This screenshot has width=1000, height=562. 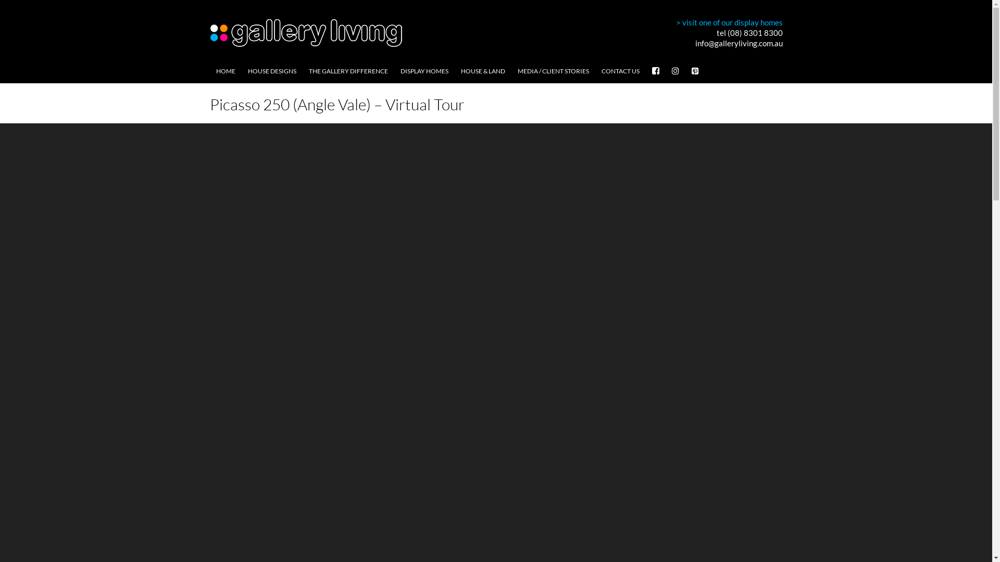 What do you see at coordinates (272, 71) in the screenshot?
I see `HOUSE DESIGNS` at bounding box center [272, 71].